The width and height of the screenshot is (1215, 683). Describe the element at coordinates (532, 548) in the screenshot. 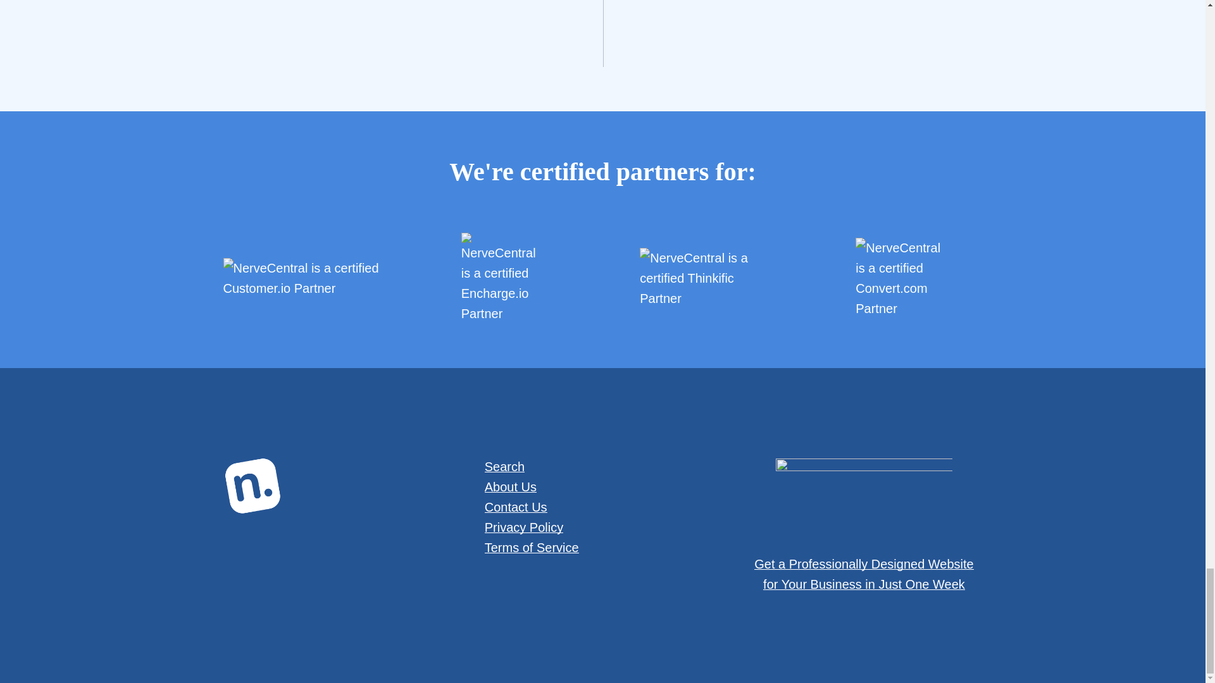

I see `Terms of Service` at that location.